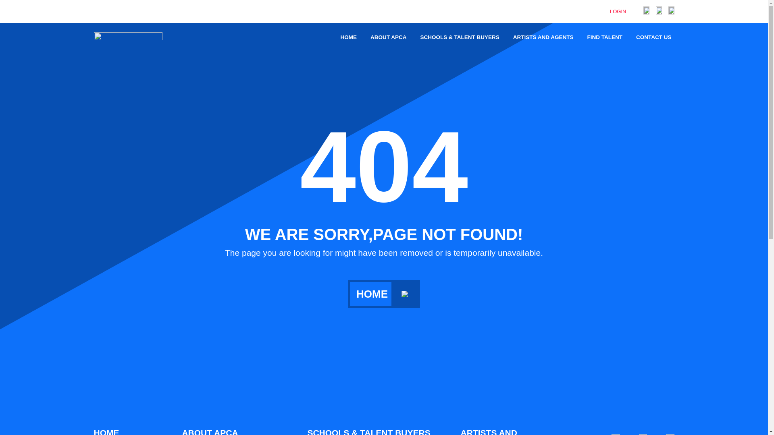 This screenshot has width=774, height=435. I want to click on CONTACT US, so click(653, 37).